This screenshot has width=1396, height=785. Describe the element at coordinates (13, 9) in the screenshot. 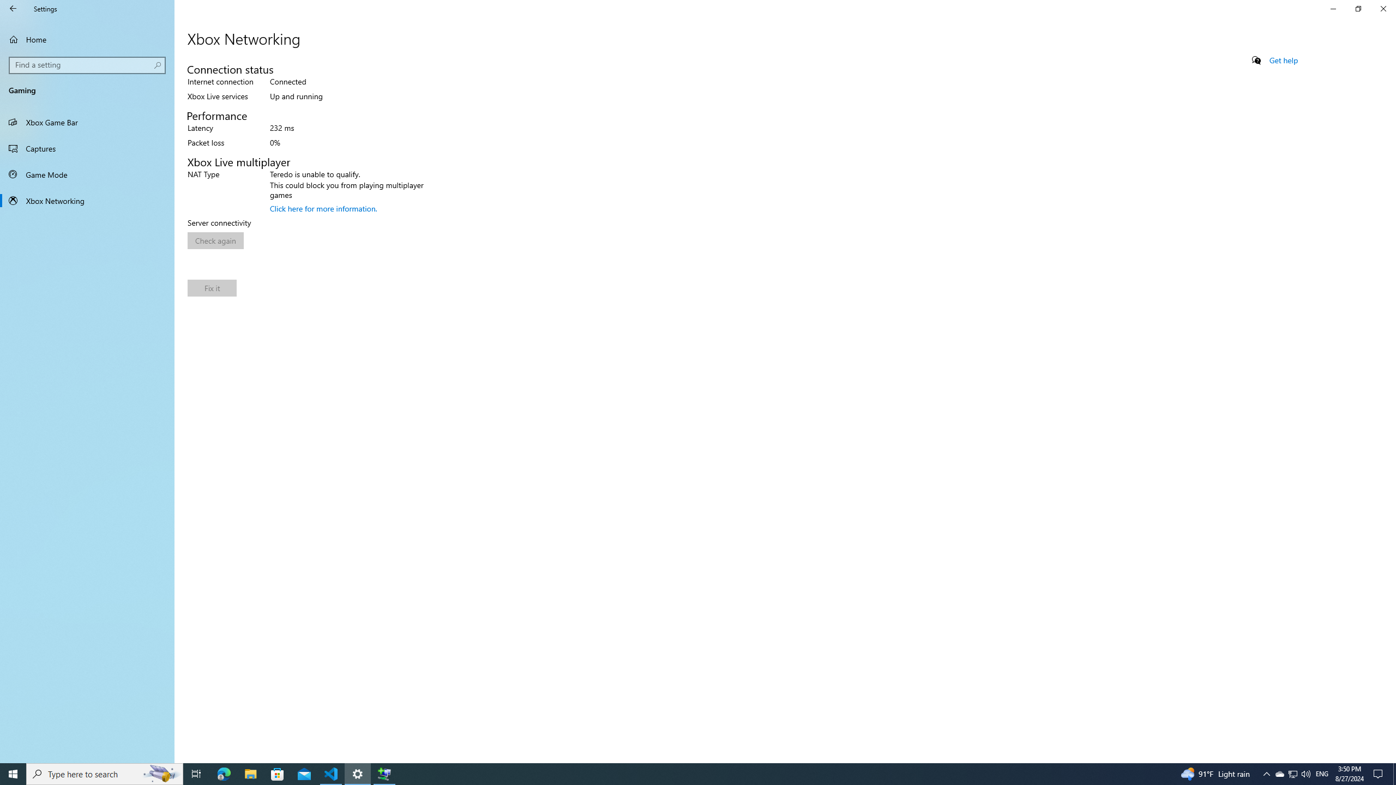

I see `Notification Chevron` at that location.